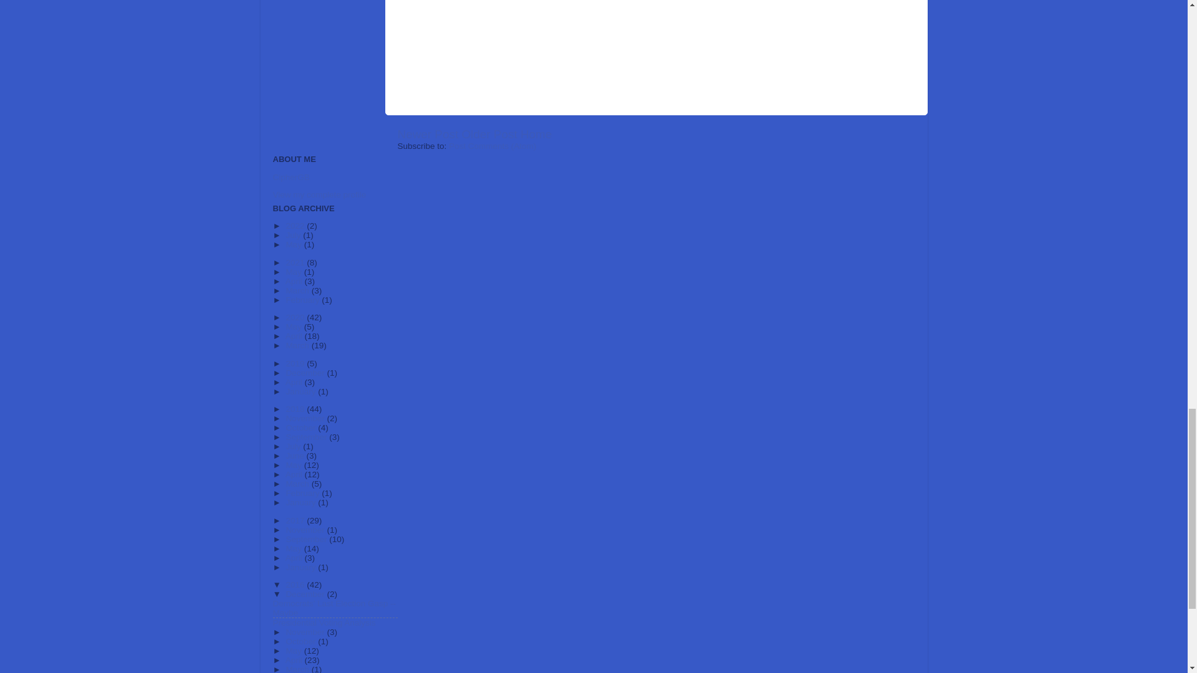 This screenshot has height=673, width=1197. Describe the element at coordinates (294, 272) in the screenshot. I see `May` at that location.